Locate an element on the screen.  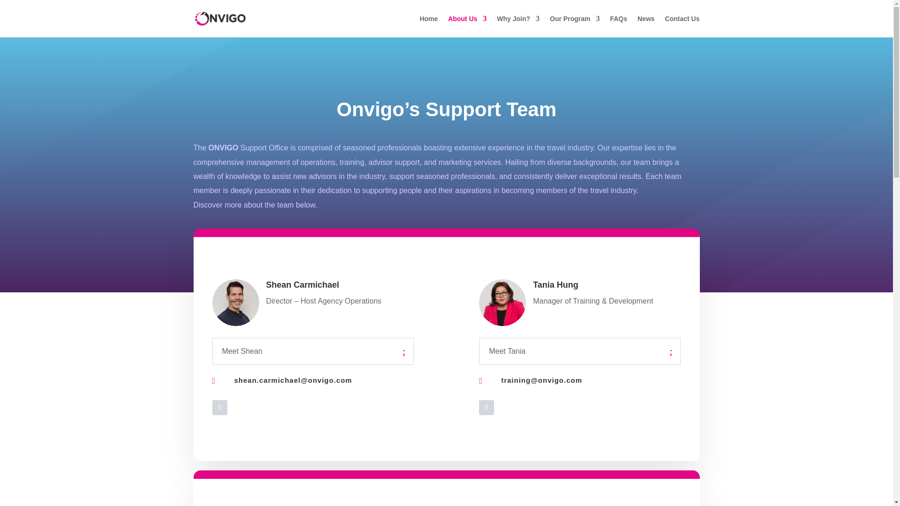
About Us is located at coordinates (467, 26).